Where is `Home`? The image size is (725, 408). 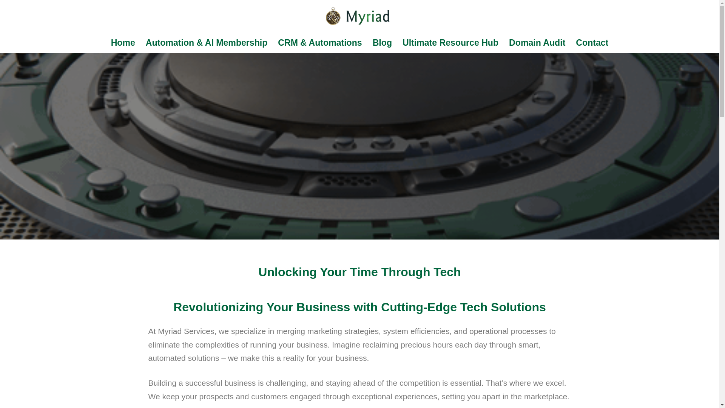 Home is located at coordinates (123, 42).